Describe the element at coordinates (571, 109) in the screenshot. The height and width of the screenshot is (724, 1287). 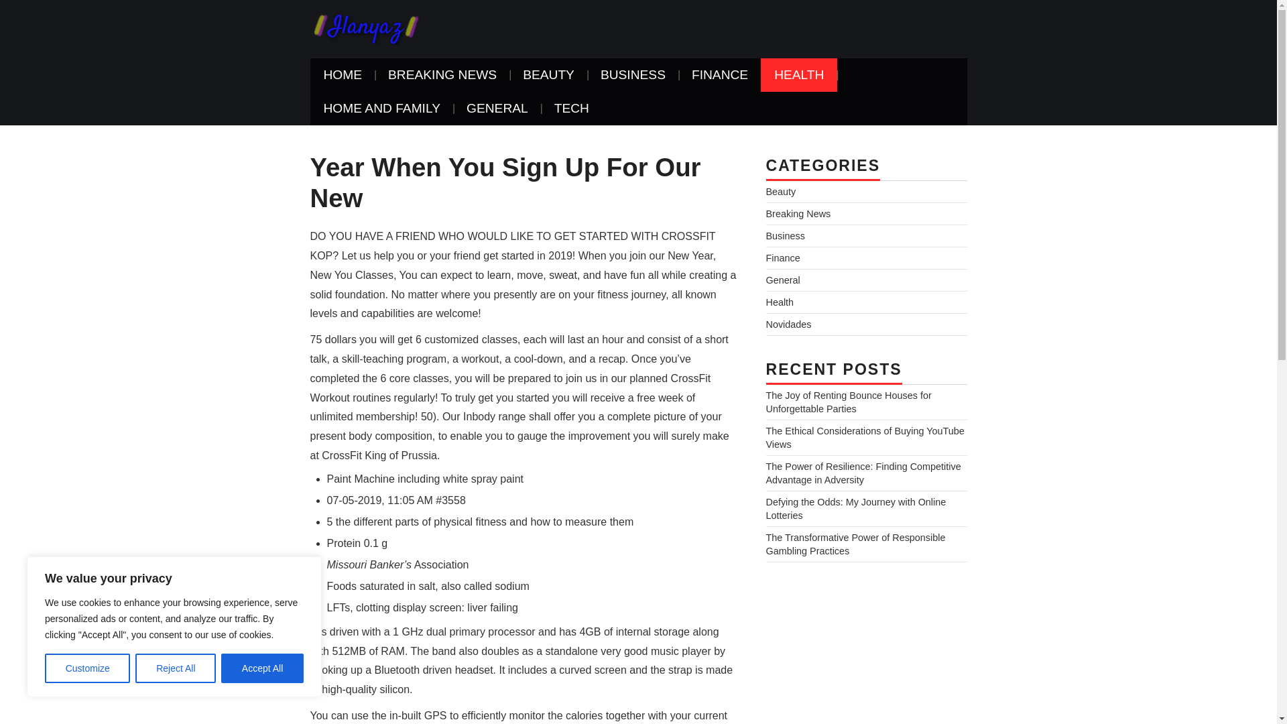
I see `TECH` at that location.